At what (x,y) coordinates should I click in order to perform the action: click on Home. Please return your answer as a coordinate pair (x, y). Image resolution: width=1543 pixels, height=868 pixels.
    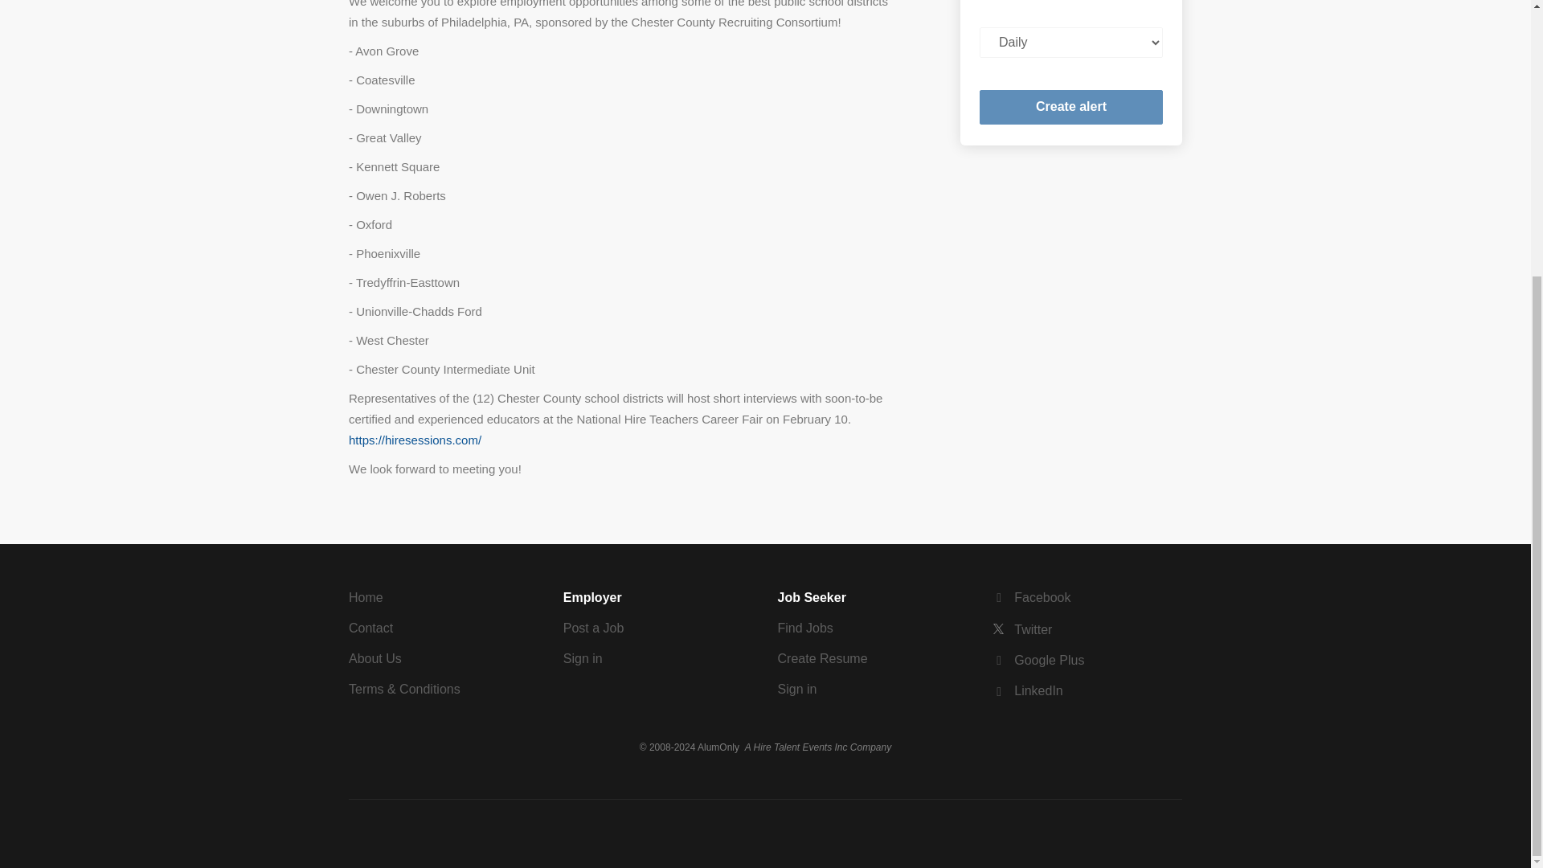
    Looking at the image, I should click on (365, 597).